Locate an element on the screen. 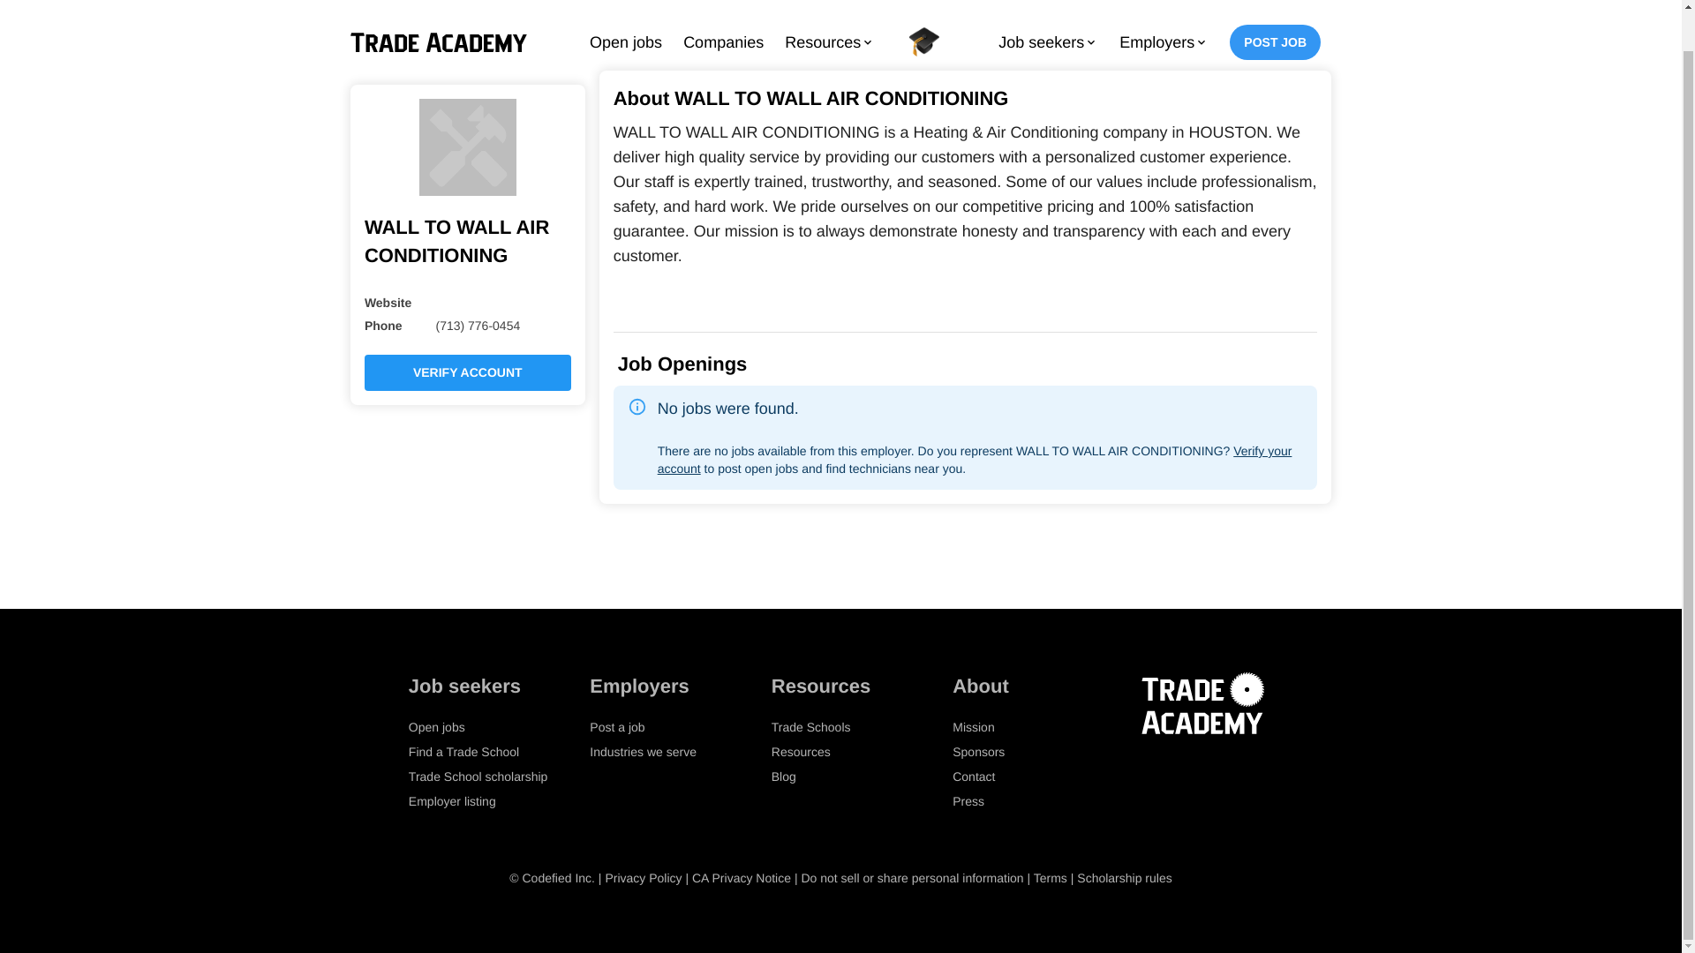 The width and height of the screenshot is (1695, 953). POST JOB is located at coordinates (1275, 9).